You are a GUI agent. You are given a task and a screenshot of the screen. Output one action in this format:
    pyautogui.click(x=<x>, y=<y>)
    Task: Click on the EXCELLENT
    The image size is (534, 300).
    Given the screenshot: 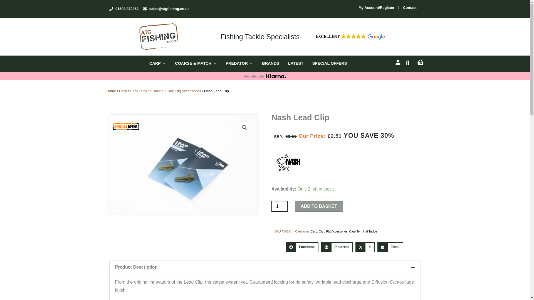 What is the action you would take?
    pyautogui.click(x=350, y=37)
    